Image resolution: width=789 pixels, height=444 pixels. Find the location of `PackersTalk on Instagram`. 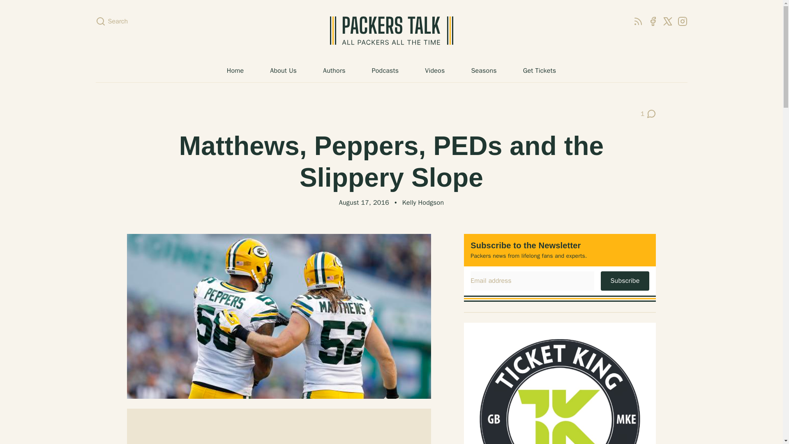

PackersTalk on Instagram is located at coordinates (682, 21).